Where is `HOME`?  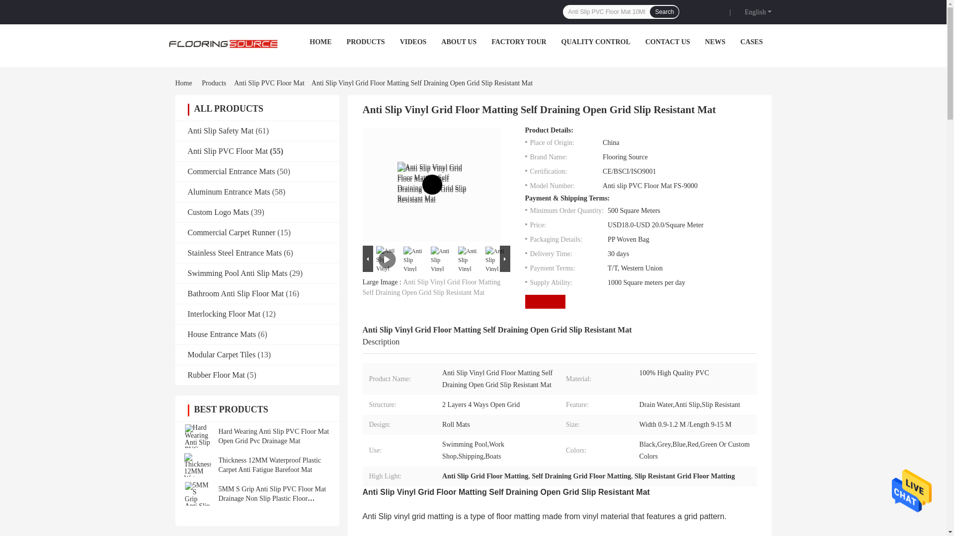 HOME is located at coordinates (320, 42).